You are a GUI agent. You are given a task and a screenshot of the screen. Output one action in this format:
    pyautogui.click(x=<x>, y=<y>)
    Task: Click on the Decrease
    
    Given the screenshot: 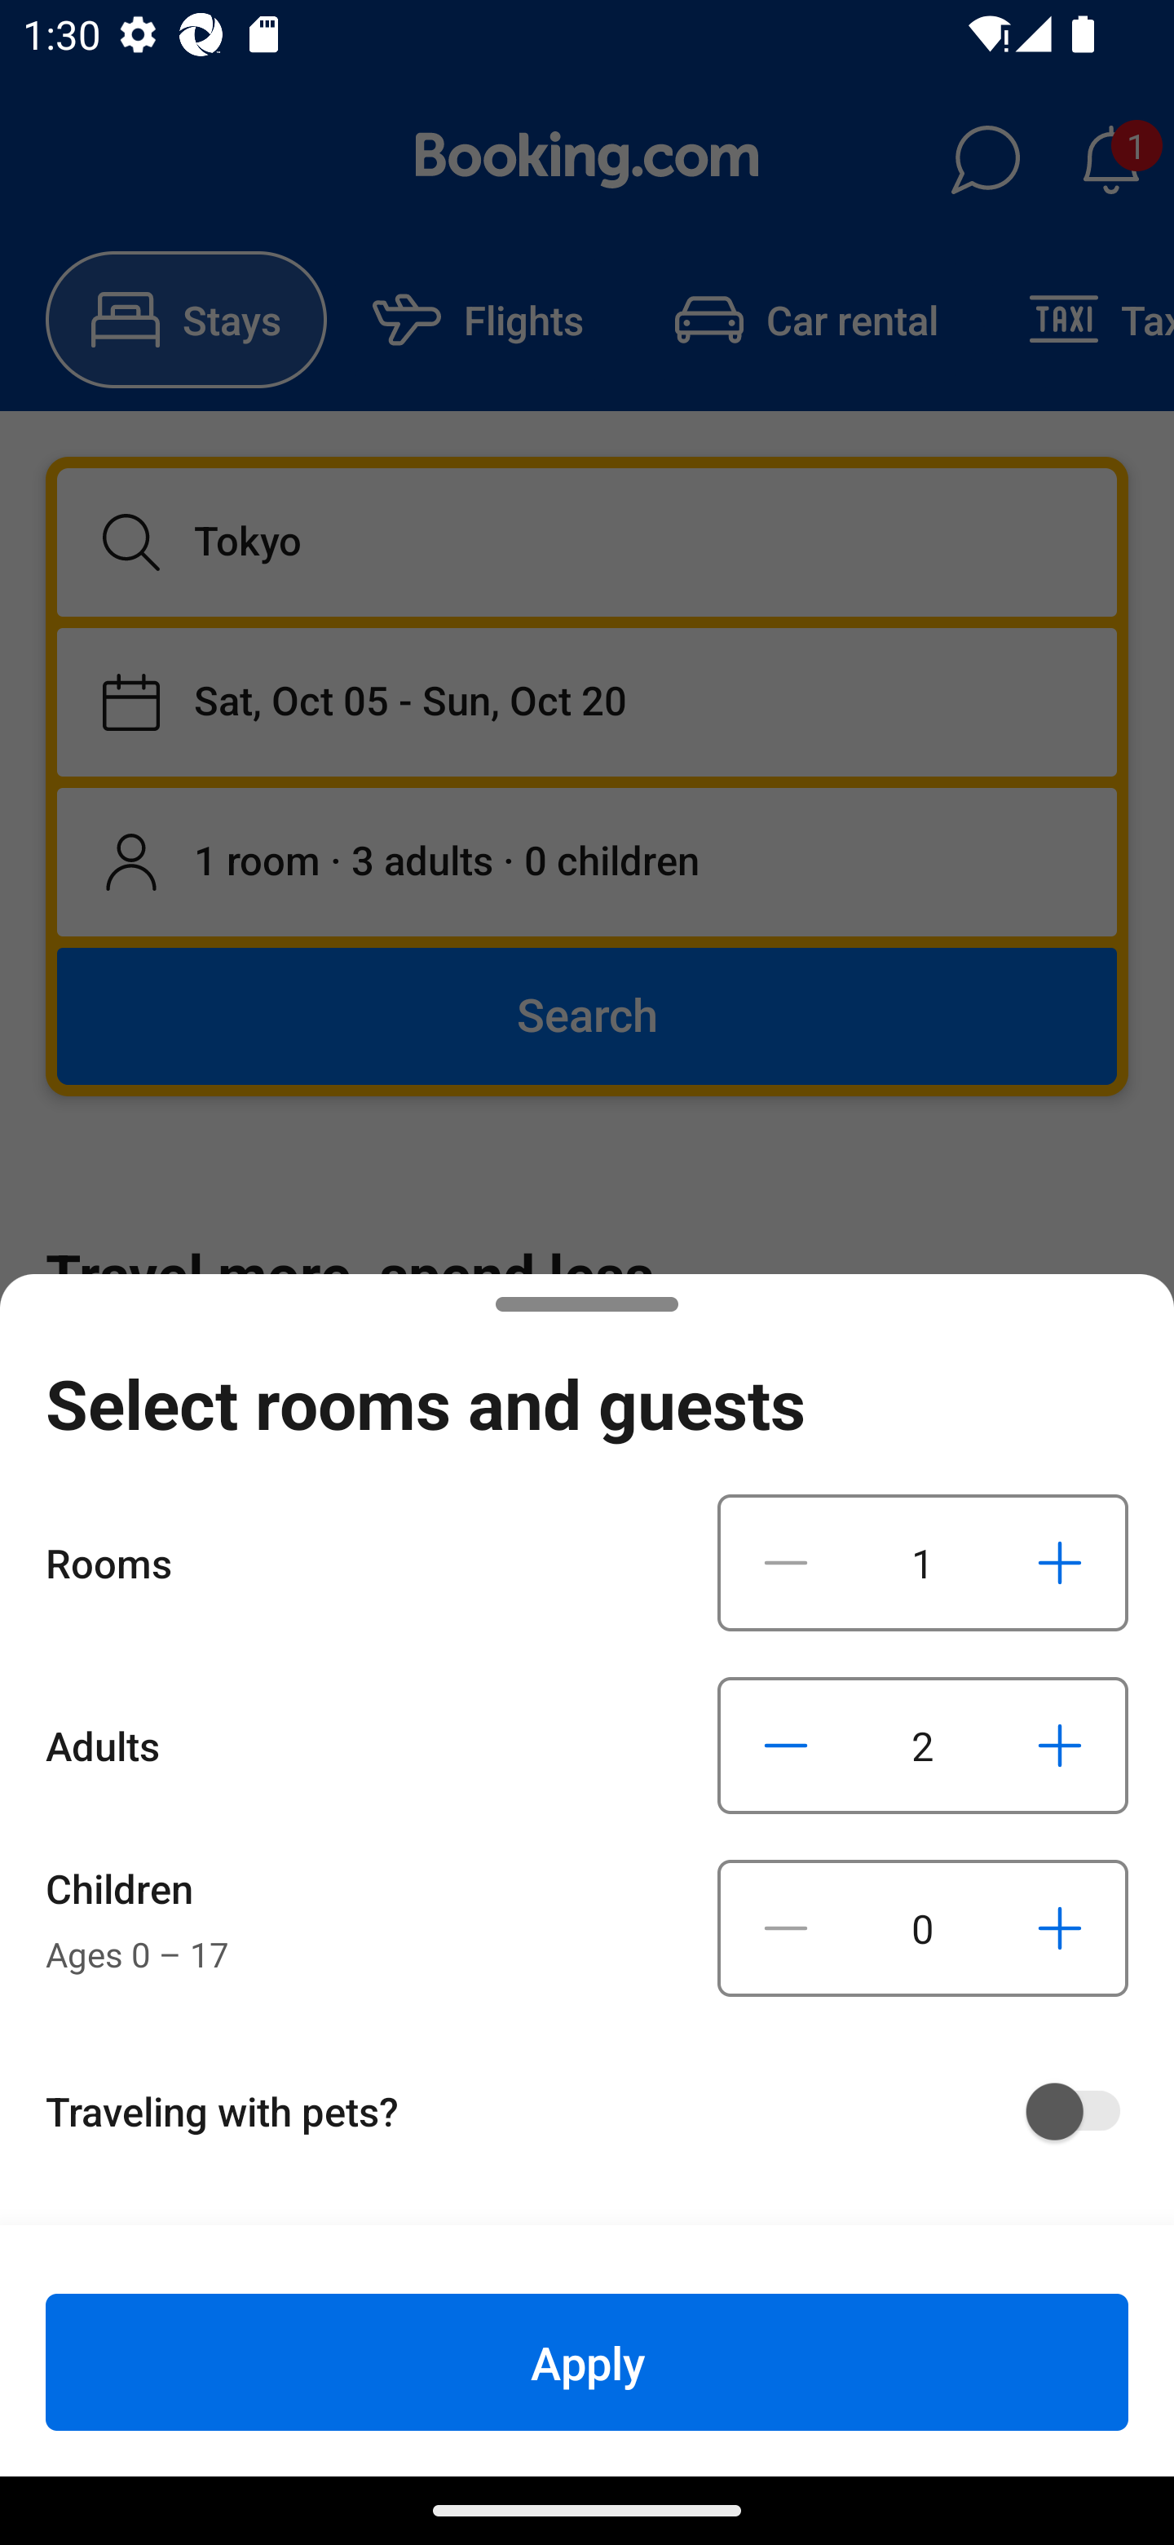 What is the action you would take?
    pyautogui.click(x=786, y=1746)
    